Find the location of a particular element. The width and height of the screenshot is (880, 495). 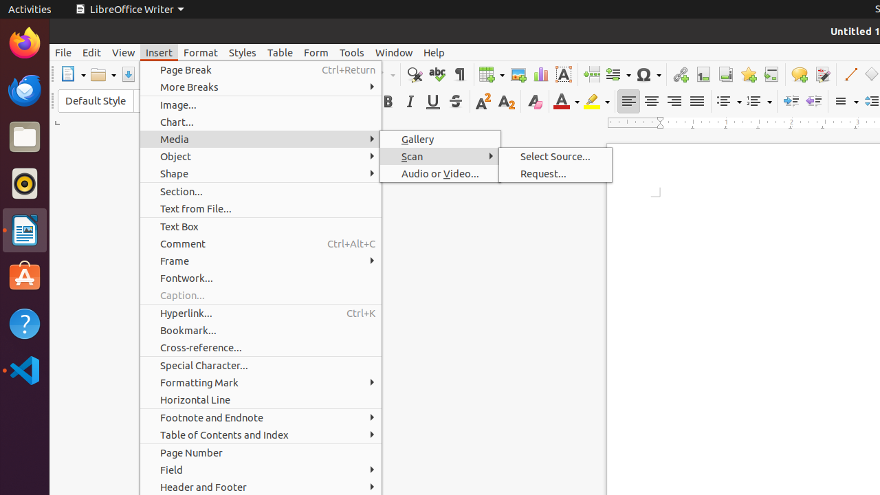

Edit is located at coordinates (92, 52).